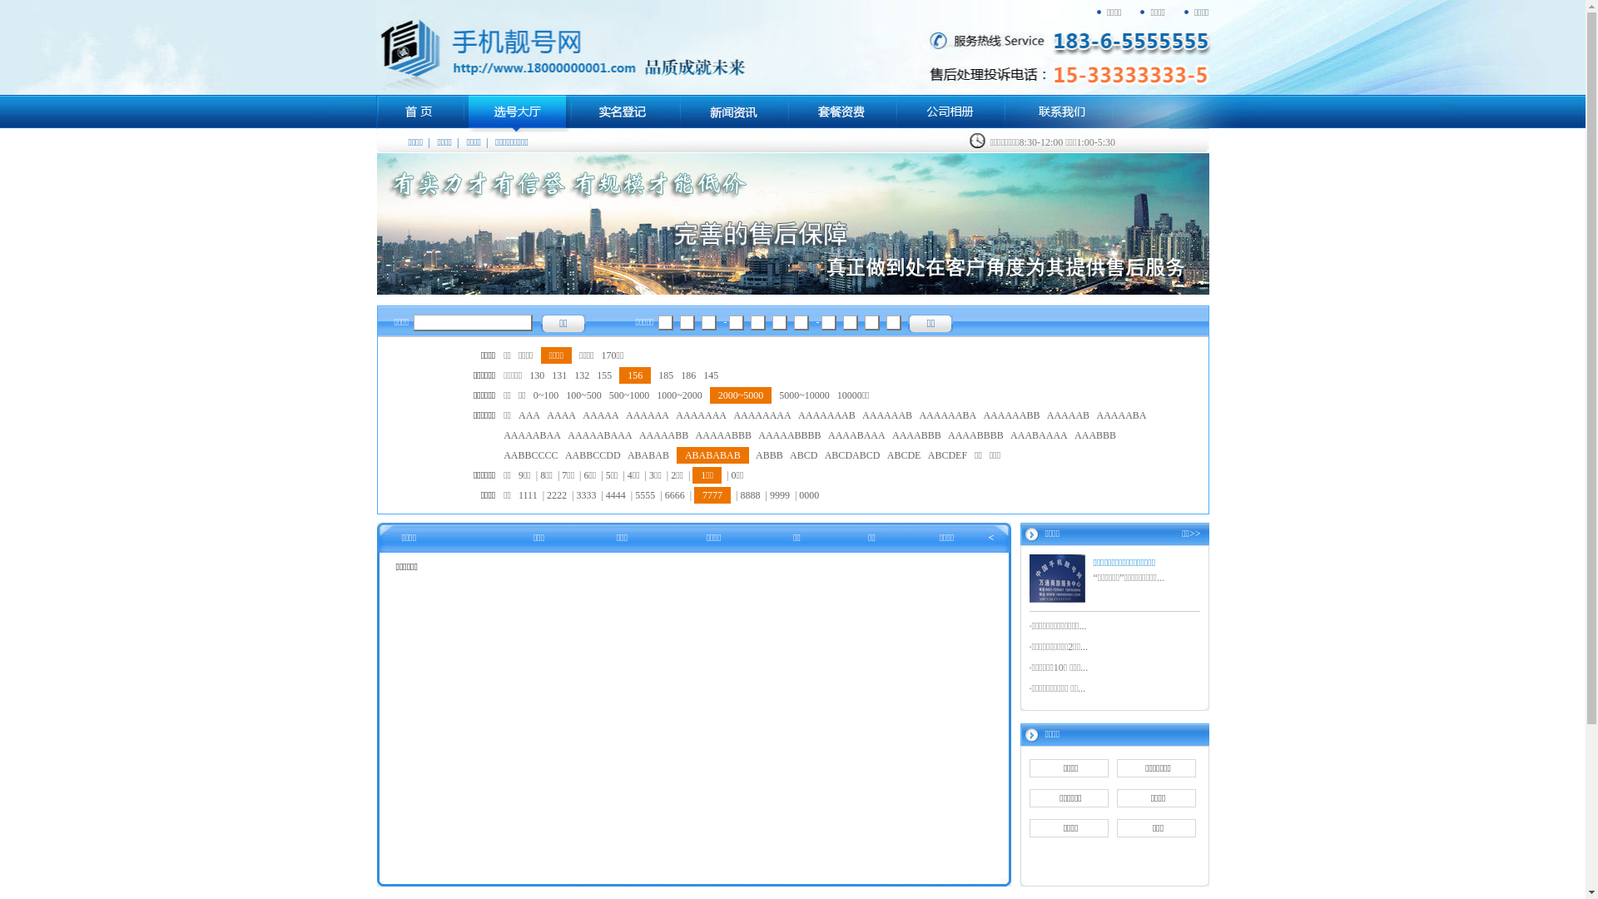  Describe the element at coordinates (887, 415) in the screenshot. I see `AAAAAAB` at that location.